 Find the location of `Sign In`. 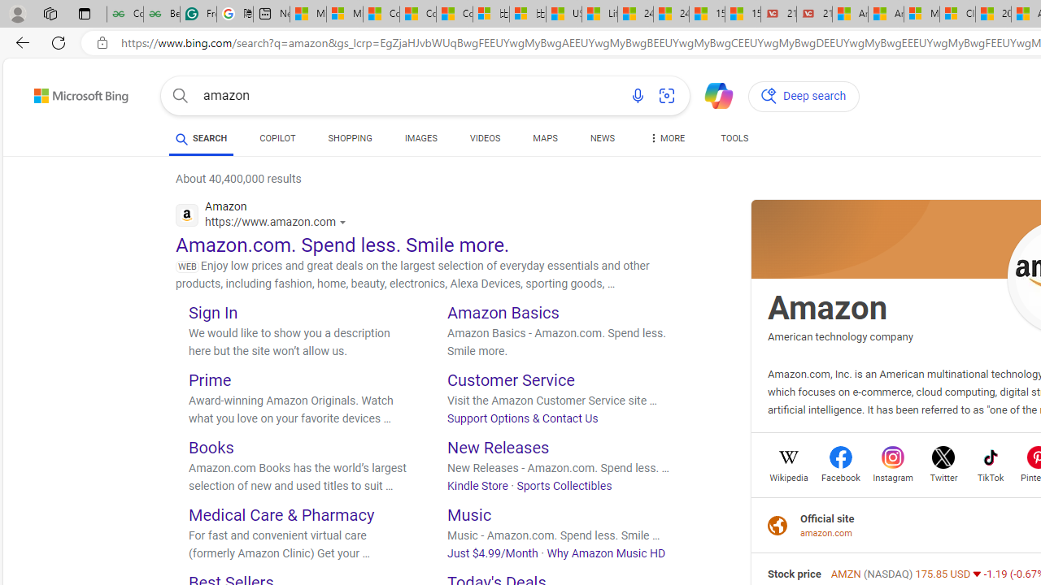

Sign In is located at coordinates (213, 312).